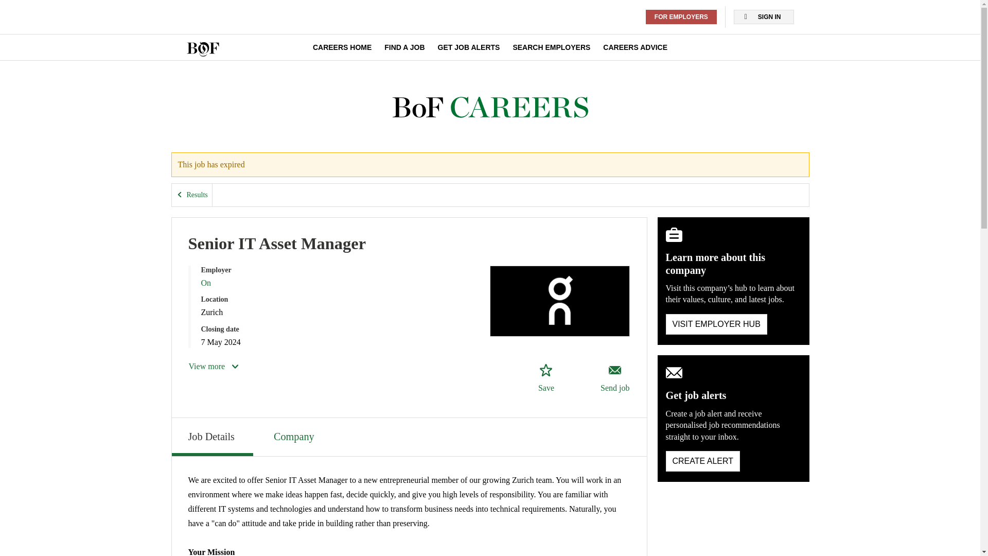  What do you see at coordinates (635, 47) in the screenshot?
I see `CAREERS ADVICE` at bounding box center [635, 47].